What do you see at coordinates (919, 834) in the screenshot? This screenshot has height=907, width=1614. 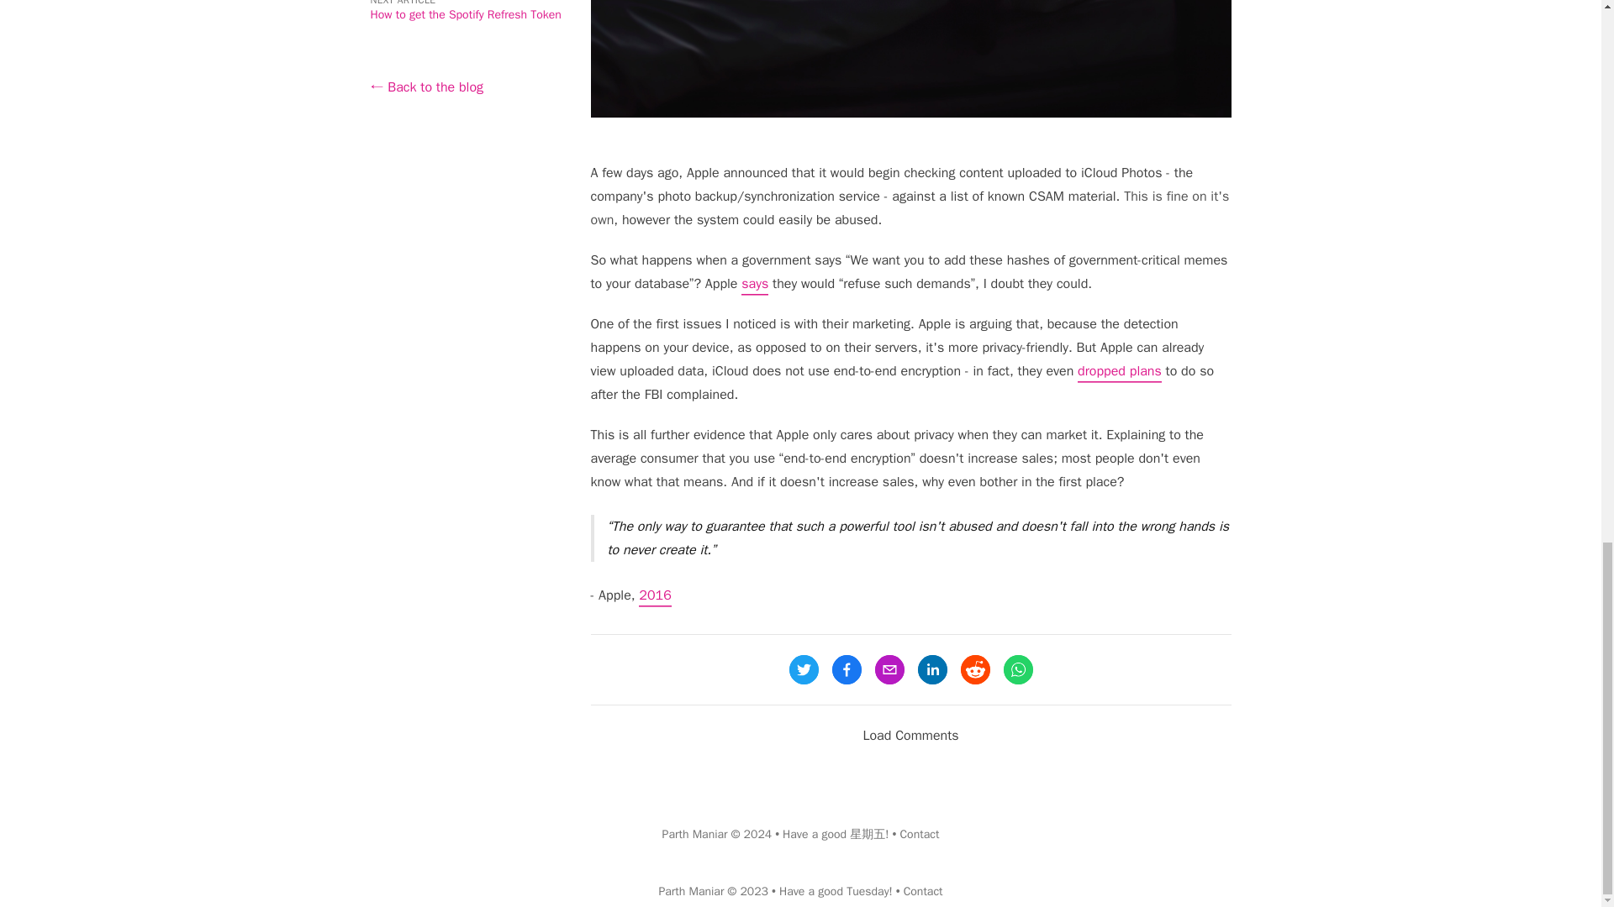 I see `Contact` at bounding box center [919, 834].